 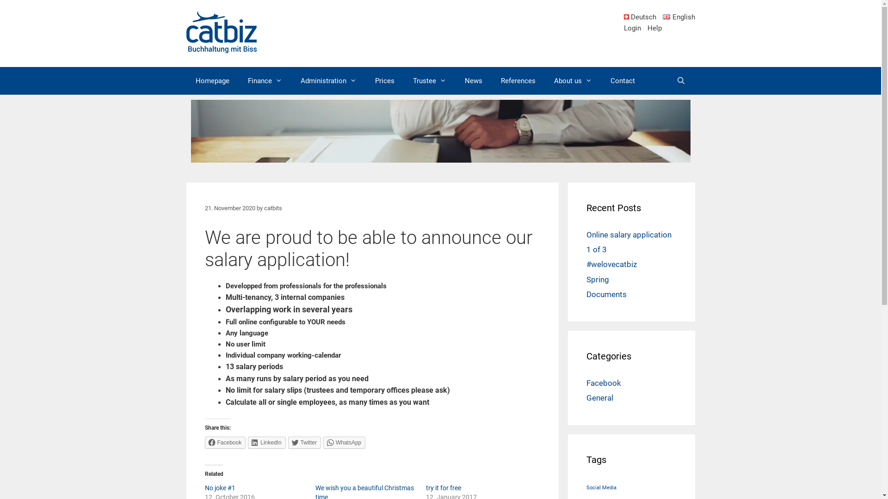 I want to click on English, so click(x=679, y=17).